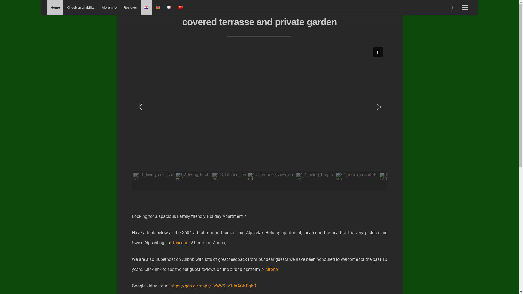 The height and width of the screenshot is (294, 523). I want to click on Home, so click(55, 8).